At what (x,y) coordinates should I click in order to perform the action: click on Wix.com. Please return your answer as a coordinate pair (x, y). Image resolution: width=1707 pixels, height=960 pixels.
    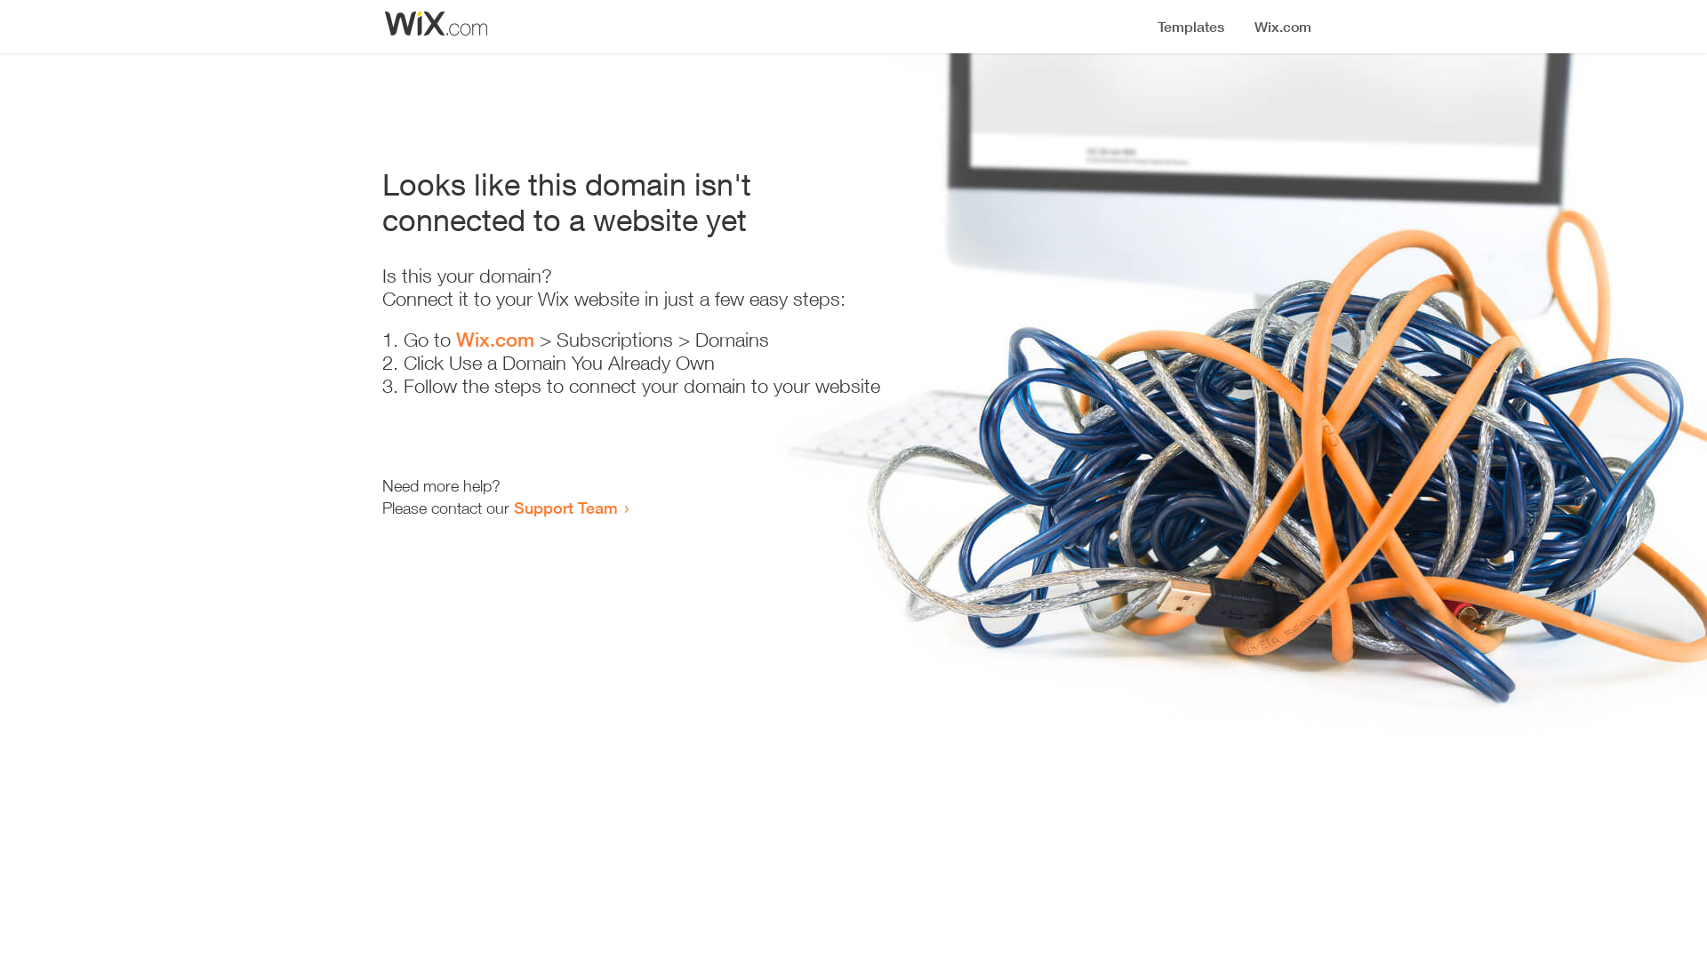
    Looking at the image, I should click on (495, 340).